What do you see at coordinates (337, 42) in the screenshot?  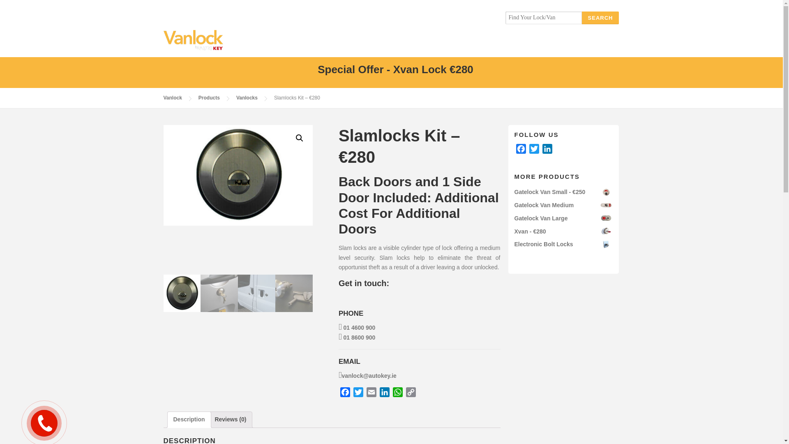 I see `THE COMPANY` at bounding box center [337, 42].